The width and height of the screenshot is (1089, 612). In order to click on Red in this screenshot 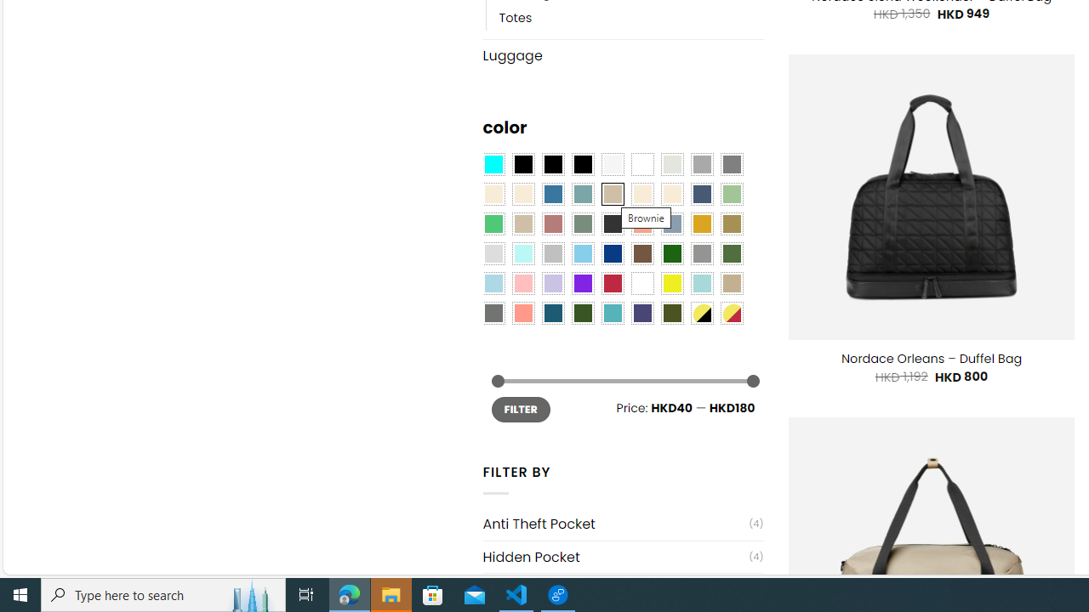, I will do `click(613, 284)`.